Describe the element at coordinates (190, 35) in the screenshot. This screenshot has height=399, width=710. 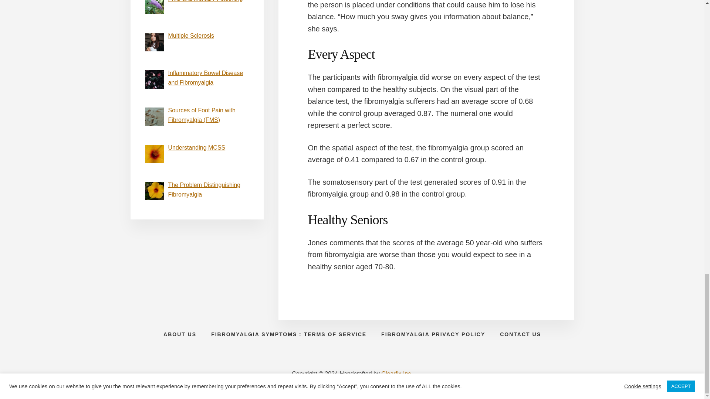
I see `Multiple Sclerosis` at that location.